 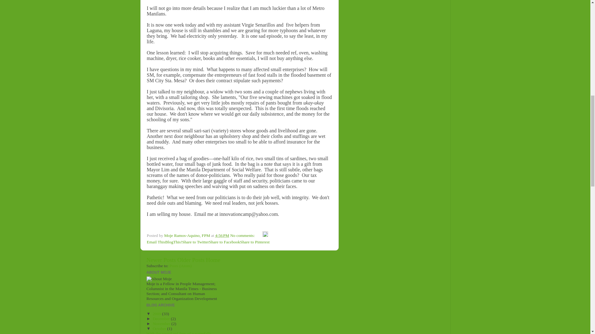 What do you see at coordinates (187, 235) in the screenshot?
I see `Moje Ramos-Aquino, FPM` at bounding box center [187, 235].